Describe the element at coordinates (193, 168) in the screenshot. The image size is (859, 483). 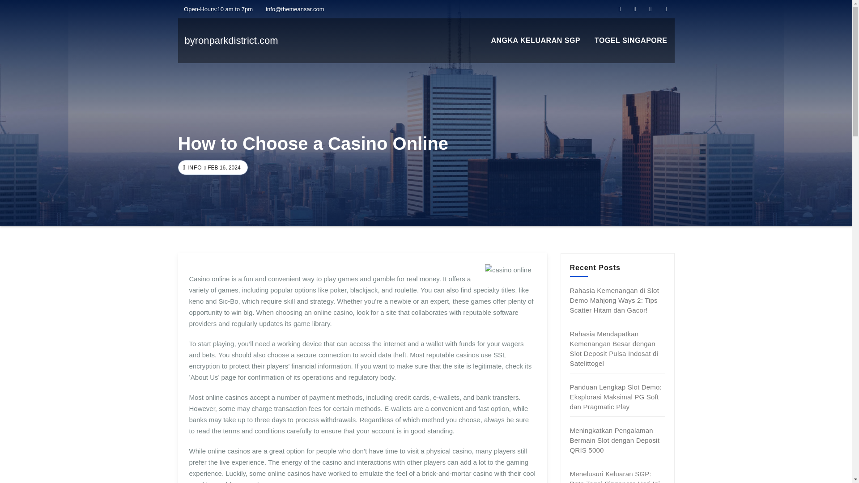
I see `INFO` at that location.